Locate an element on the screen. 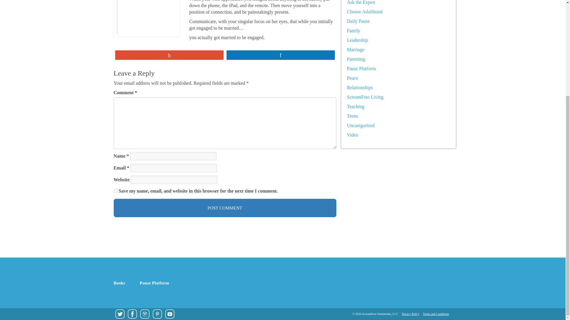 The height and width of the screenshot is (320, 570). Peace is located at coordinates (352, 78).